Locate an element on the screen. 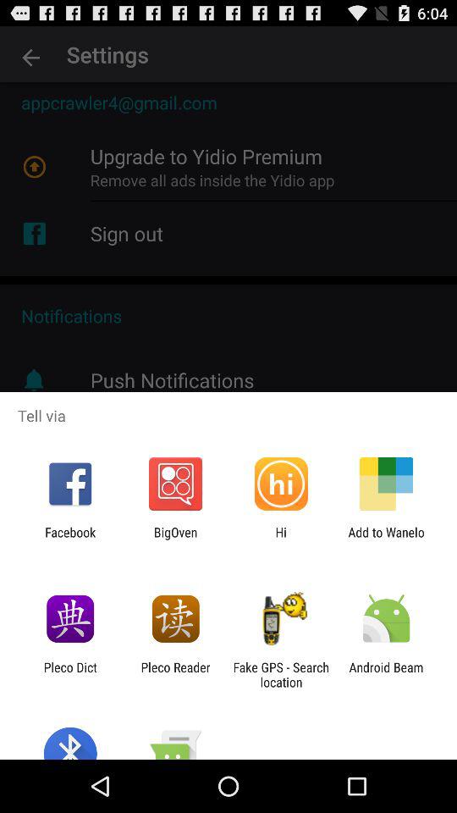 This screenshot has height=813, width=457. jump until facebook is located at coordinates (70, 539).